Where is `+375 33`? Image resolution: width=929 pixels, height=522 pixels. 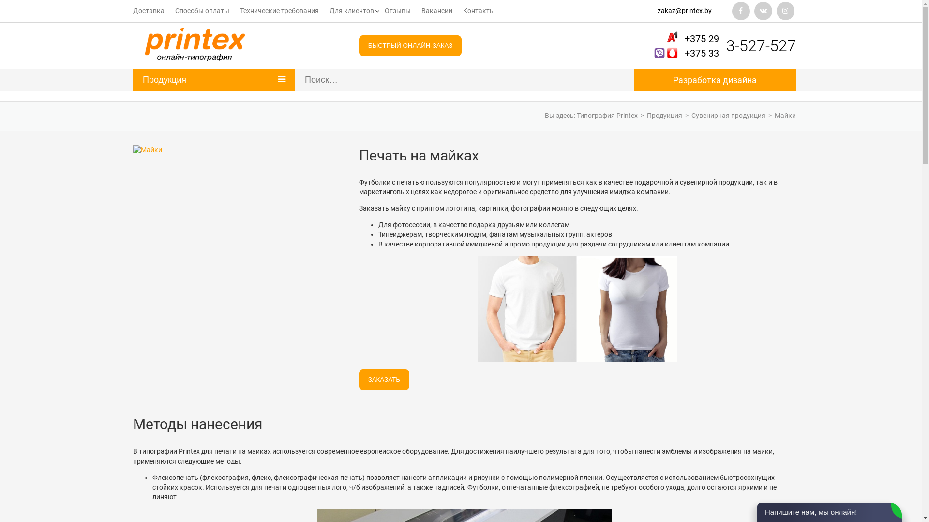
+375 33 is located at coordinates (702, 53).